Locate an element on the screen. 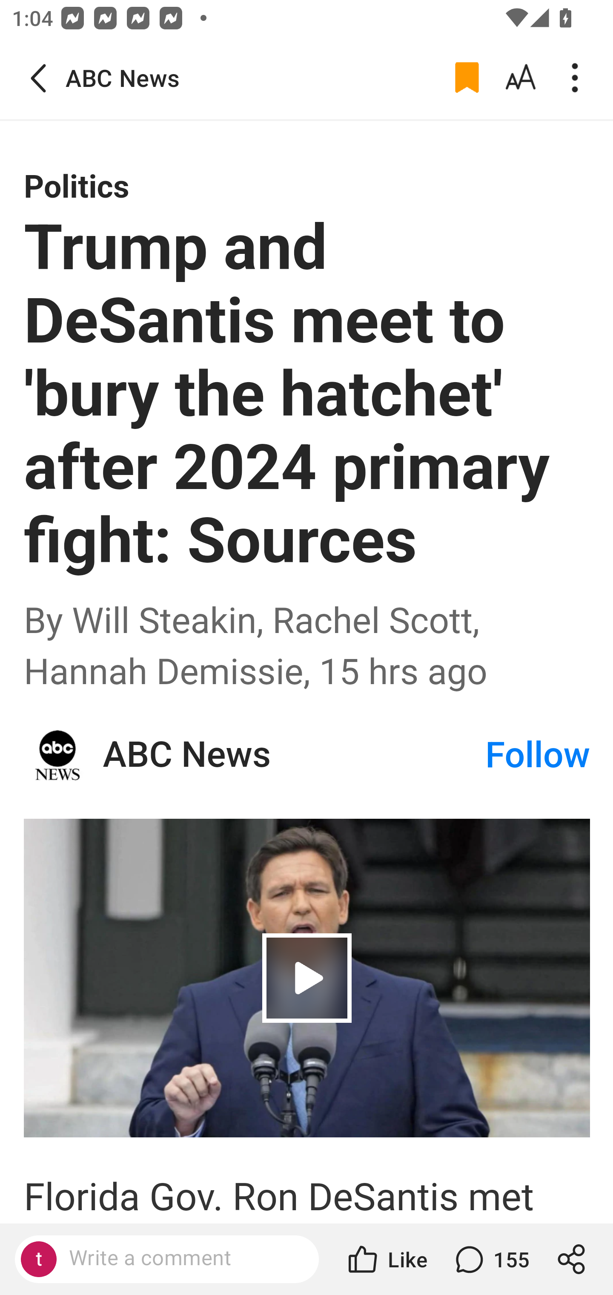  Follow is located at coordinates (538, 755).